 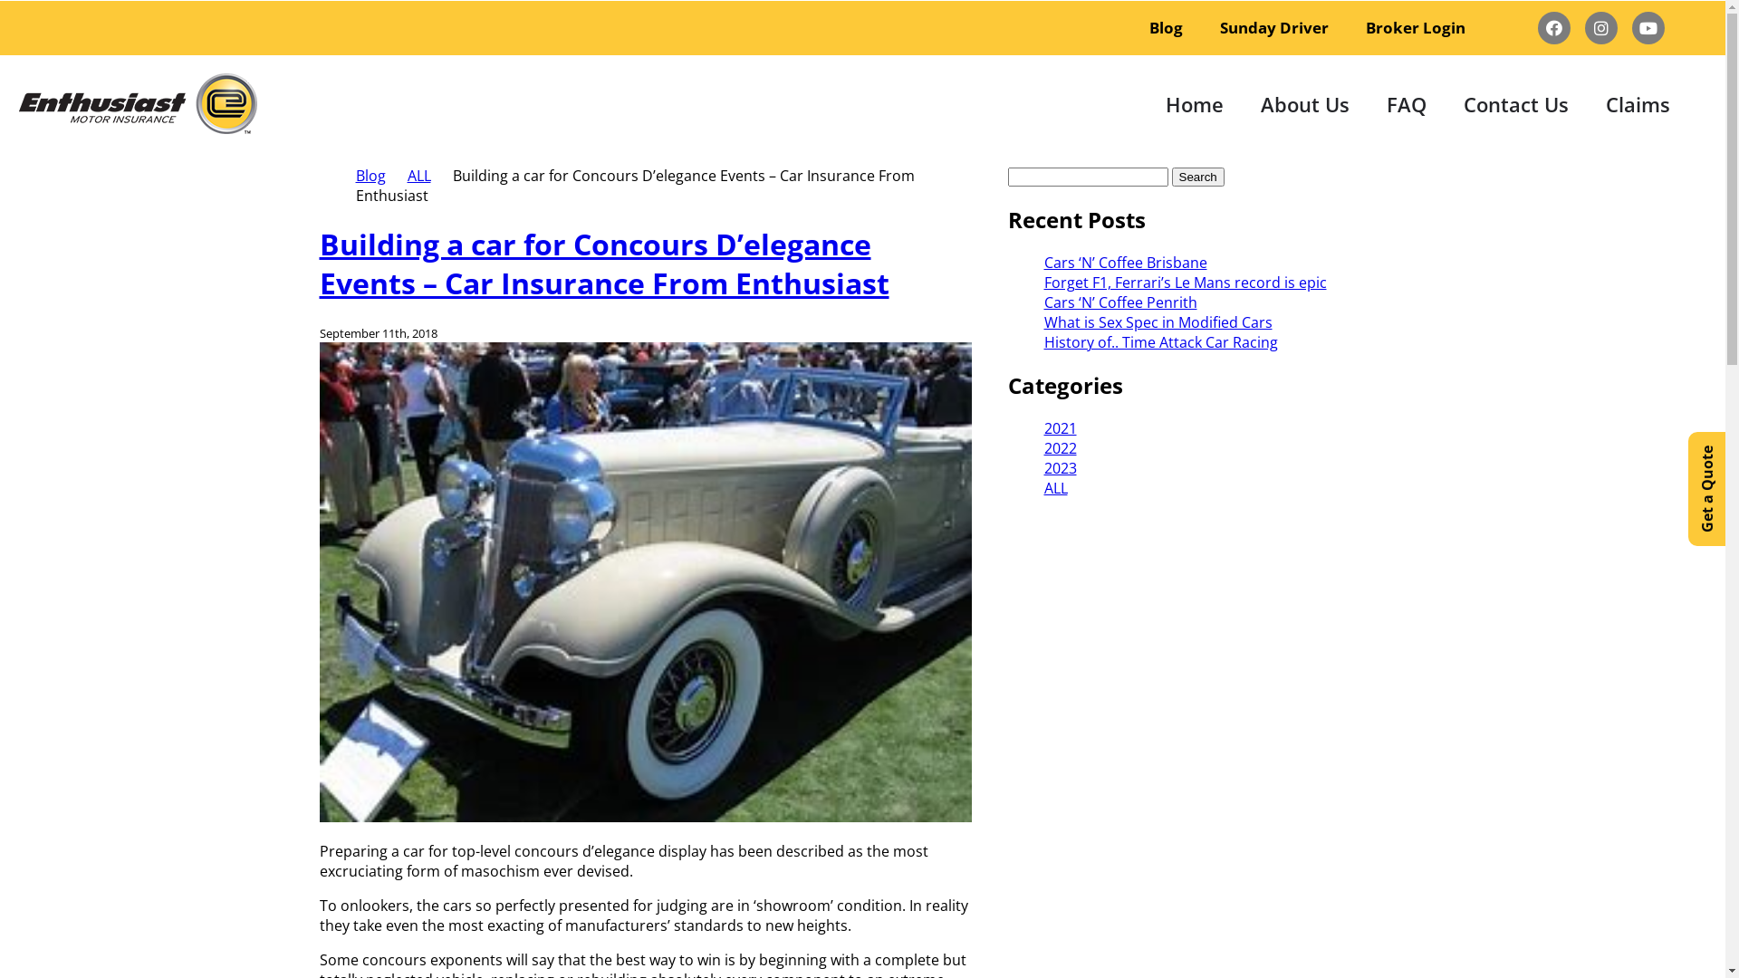 I want to click on Claims, so click(x=1638, y=104).